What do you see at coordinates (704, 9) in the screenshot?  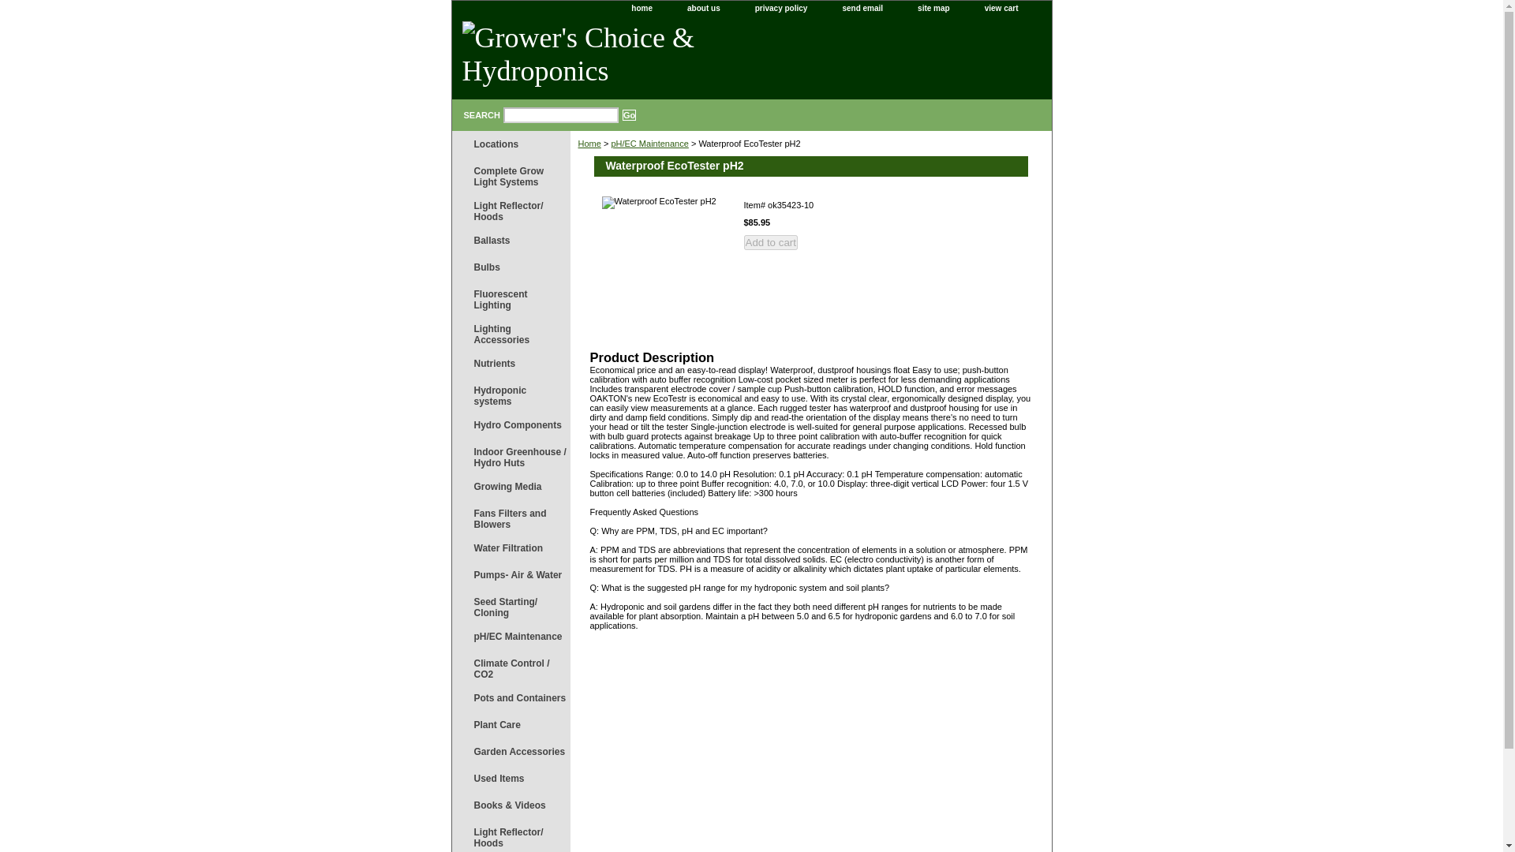 I see `about us` at bounding box center [704, 9].